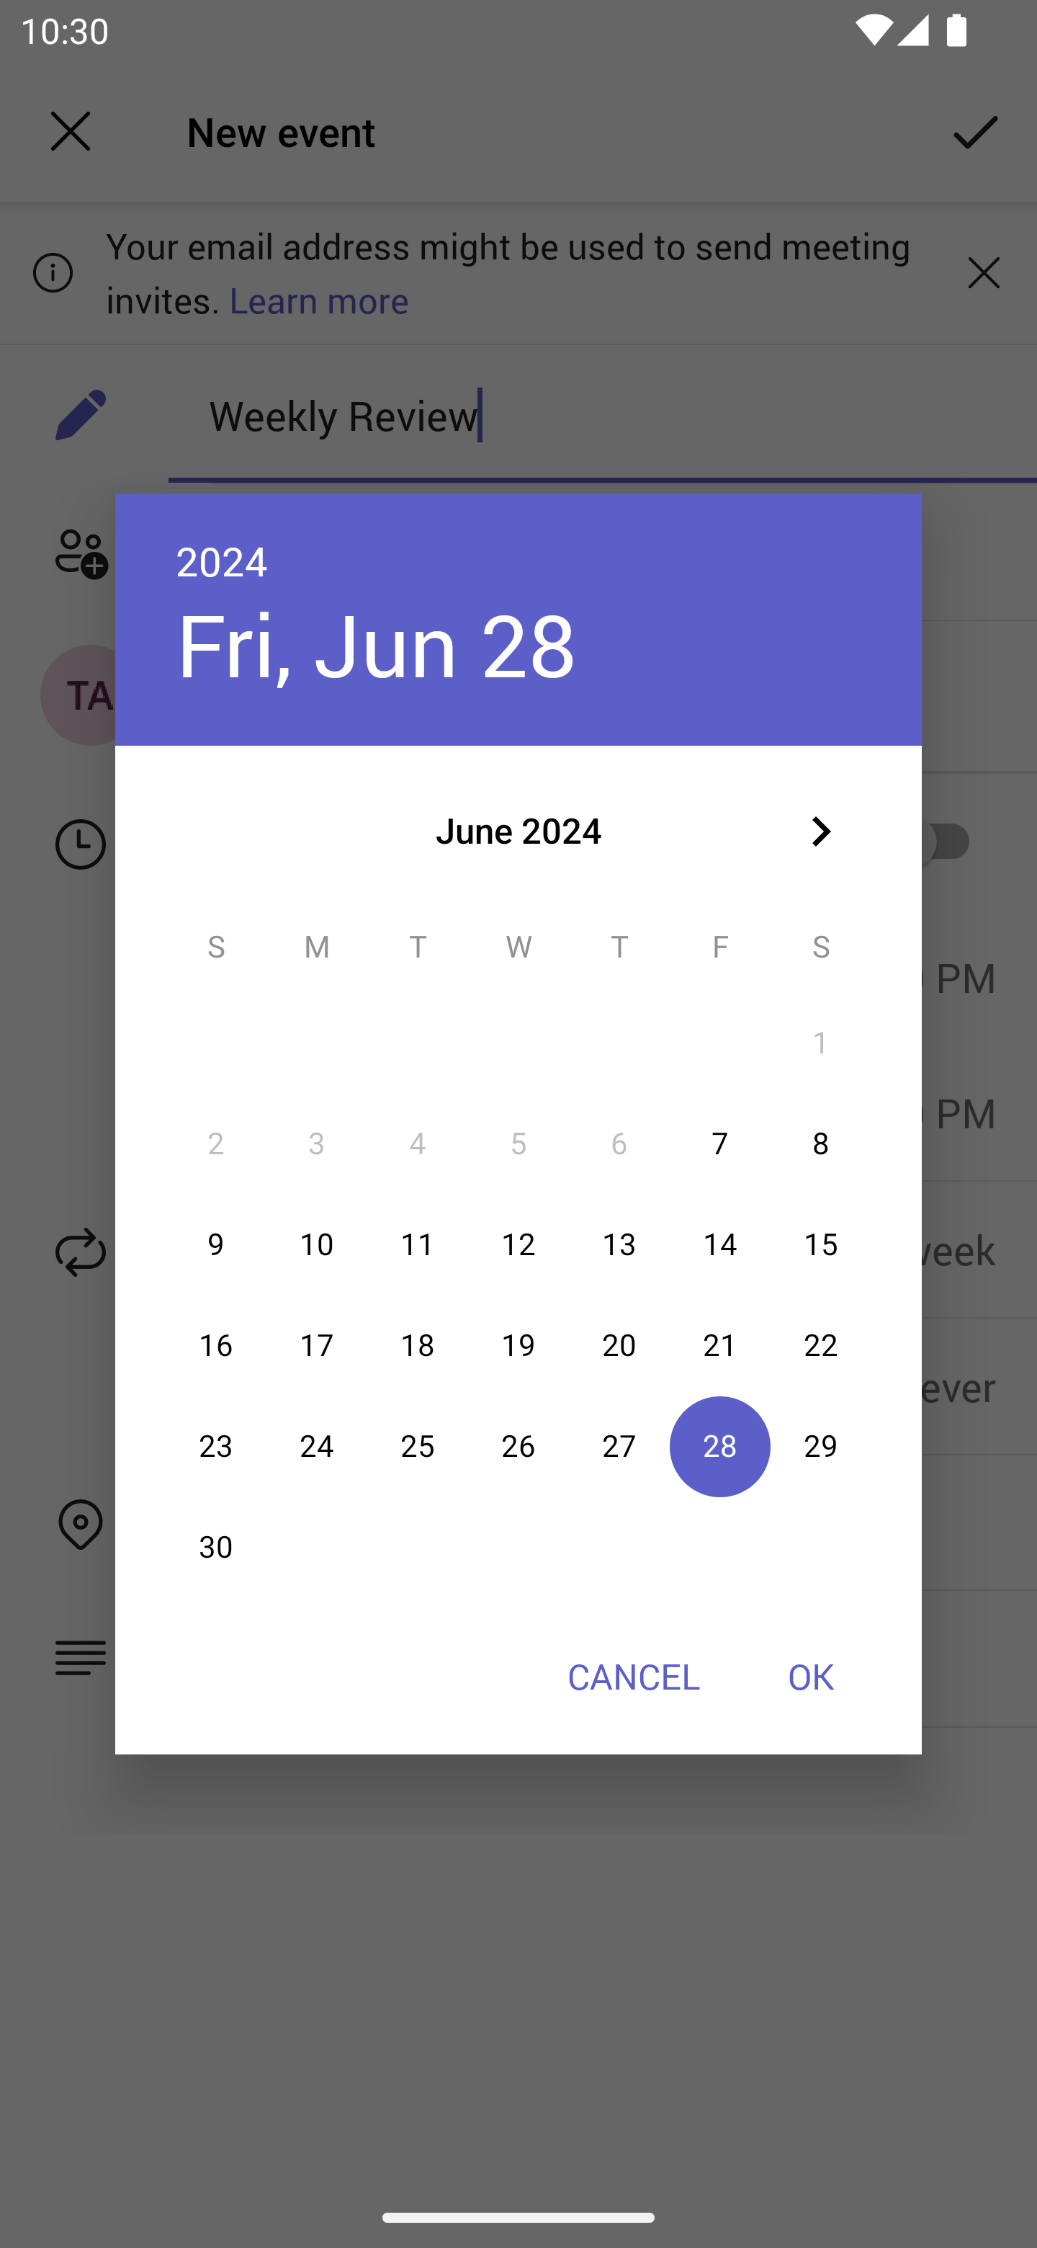 The image size is (1037, 2248). I want to click on 24 24 June 2024, so click(317, 1446).